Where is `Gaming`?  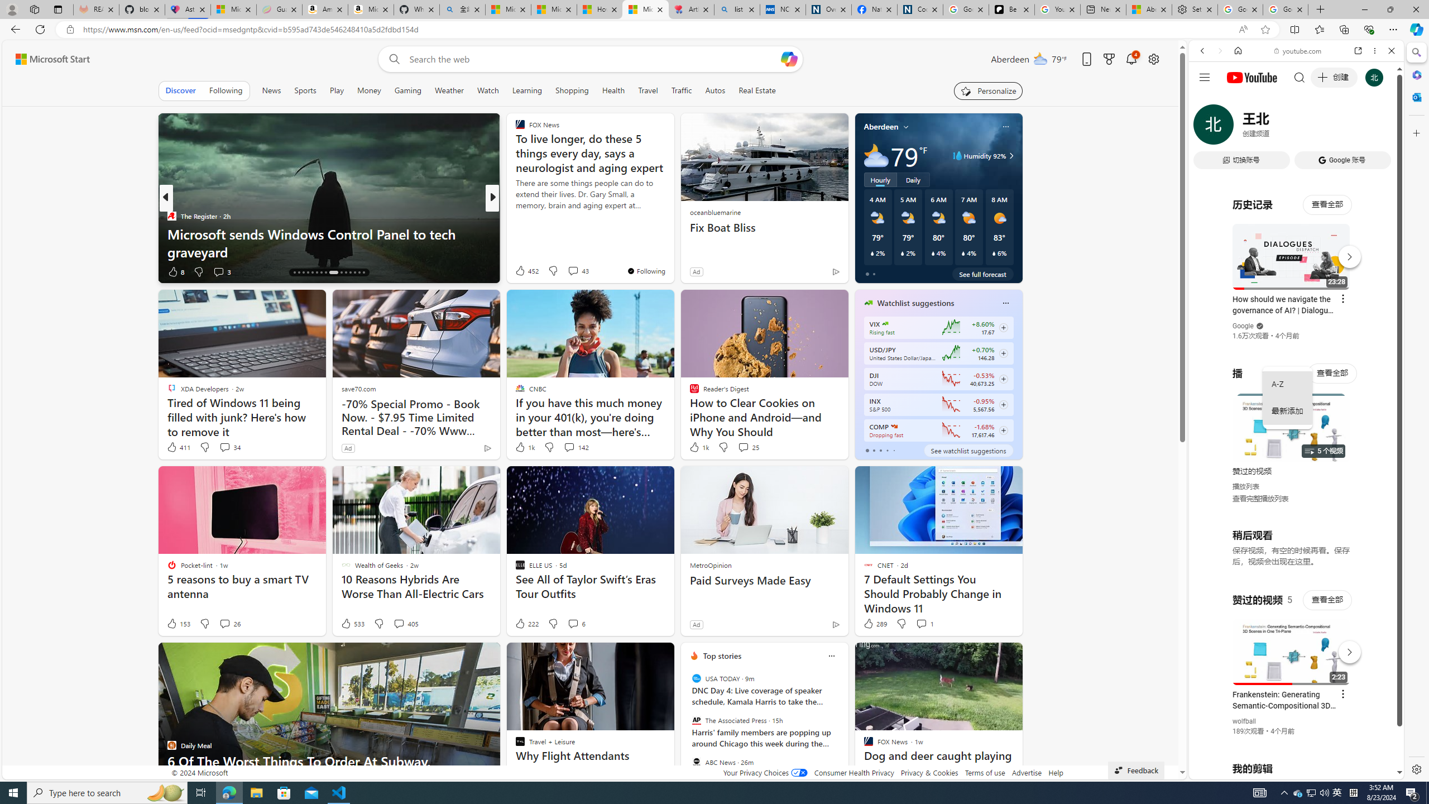 Gaming is located at coordinates (407, 90).